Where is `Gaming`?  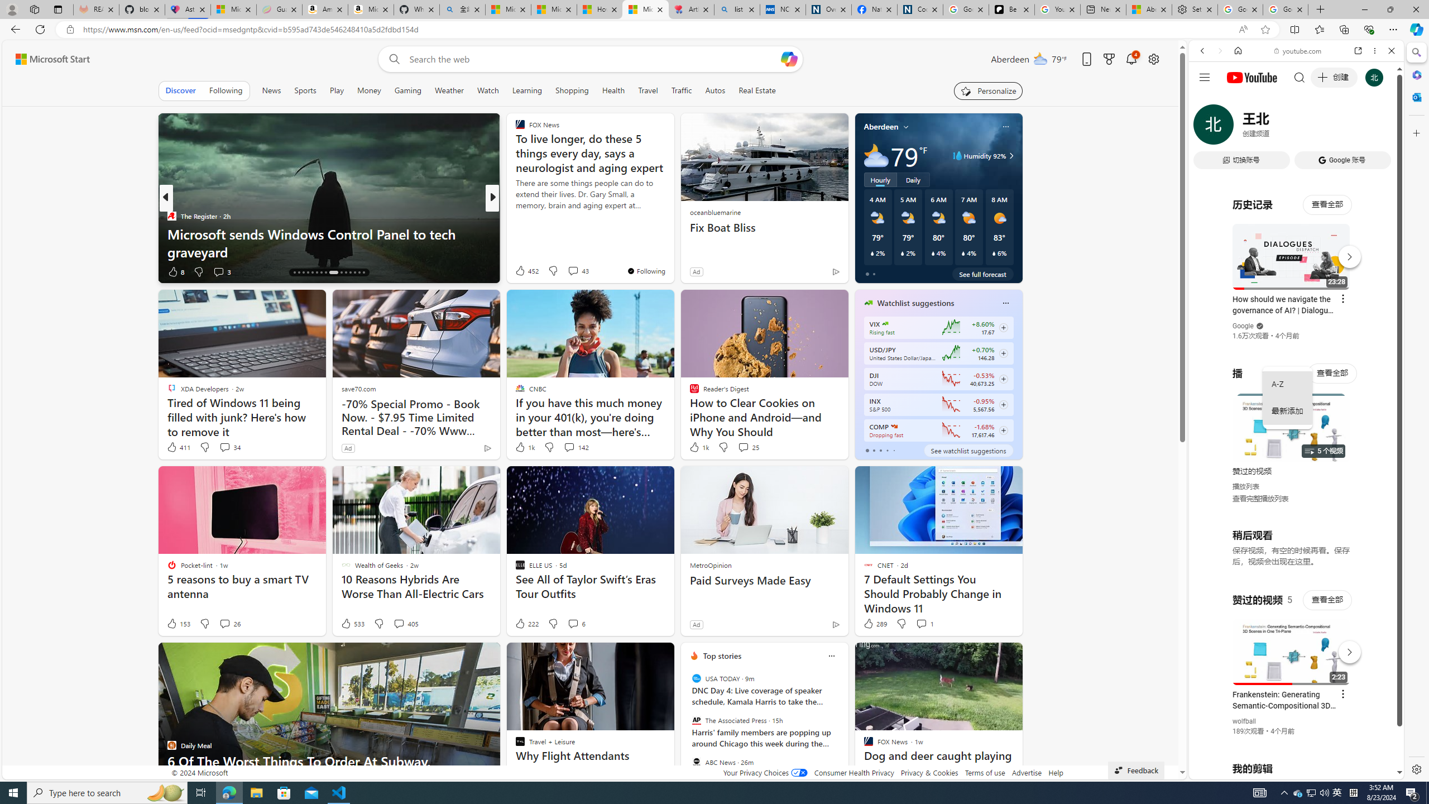 Gaming is located at coordinates (407, 90).